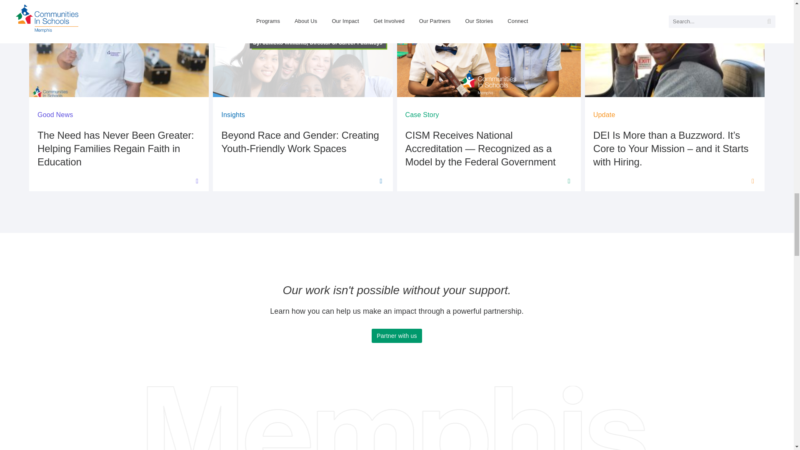  Describe the element at coordinates (302, 48) in the screenshot. I see `beyond-race-and-gender-jameko-williams` at that location.